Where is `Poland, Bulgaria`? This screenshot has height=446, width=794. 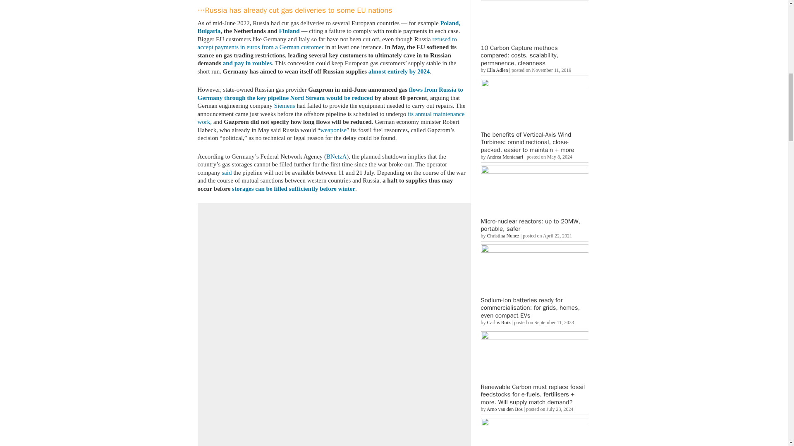 Poland, Bulgaria is located at coordinates (329, 27).